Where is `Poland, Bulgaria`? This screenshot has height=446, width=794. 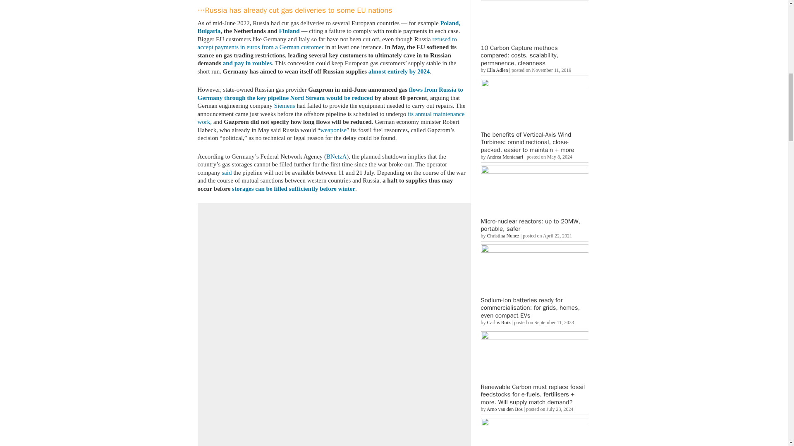 Poland, Bulgaria is located at coordinates (329, 27).